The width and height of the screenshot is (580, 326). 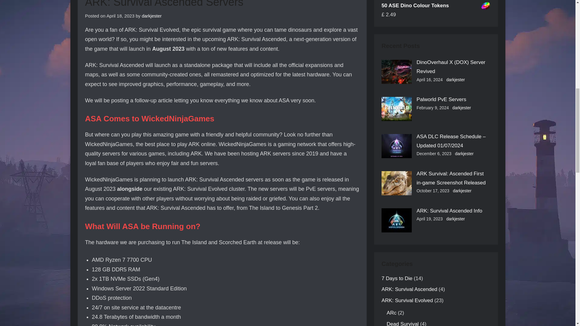 I want to click on View all posts by darkjester, so click(x=152, y=16).